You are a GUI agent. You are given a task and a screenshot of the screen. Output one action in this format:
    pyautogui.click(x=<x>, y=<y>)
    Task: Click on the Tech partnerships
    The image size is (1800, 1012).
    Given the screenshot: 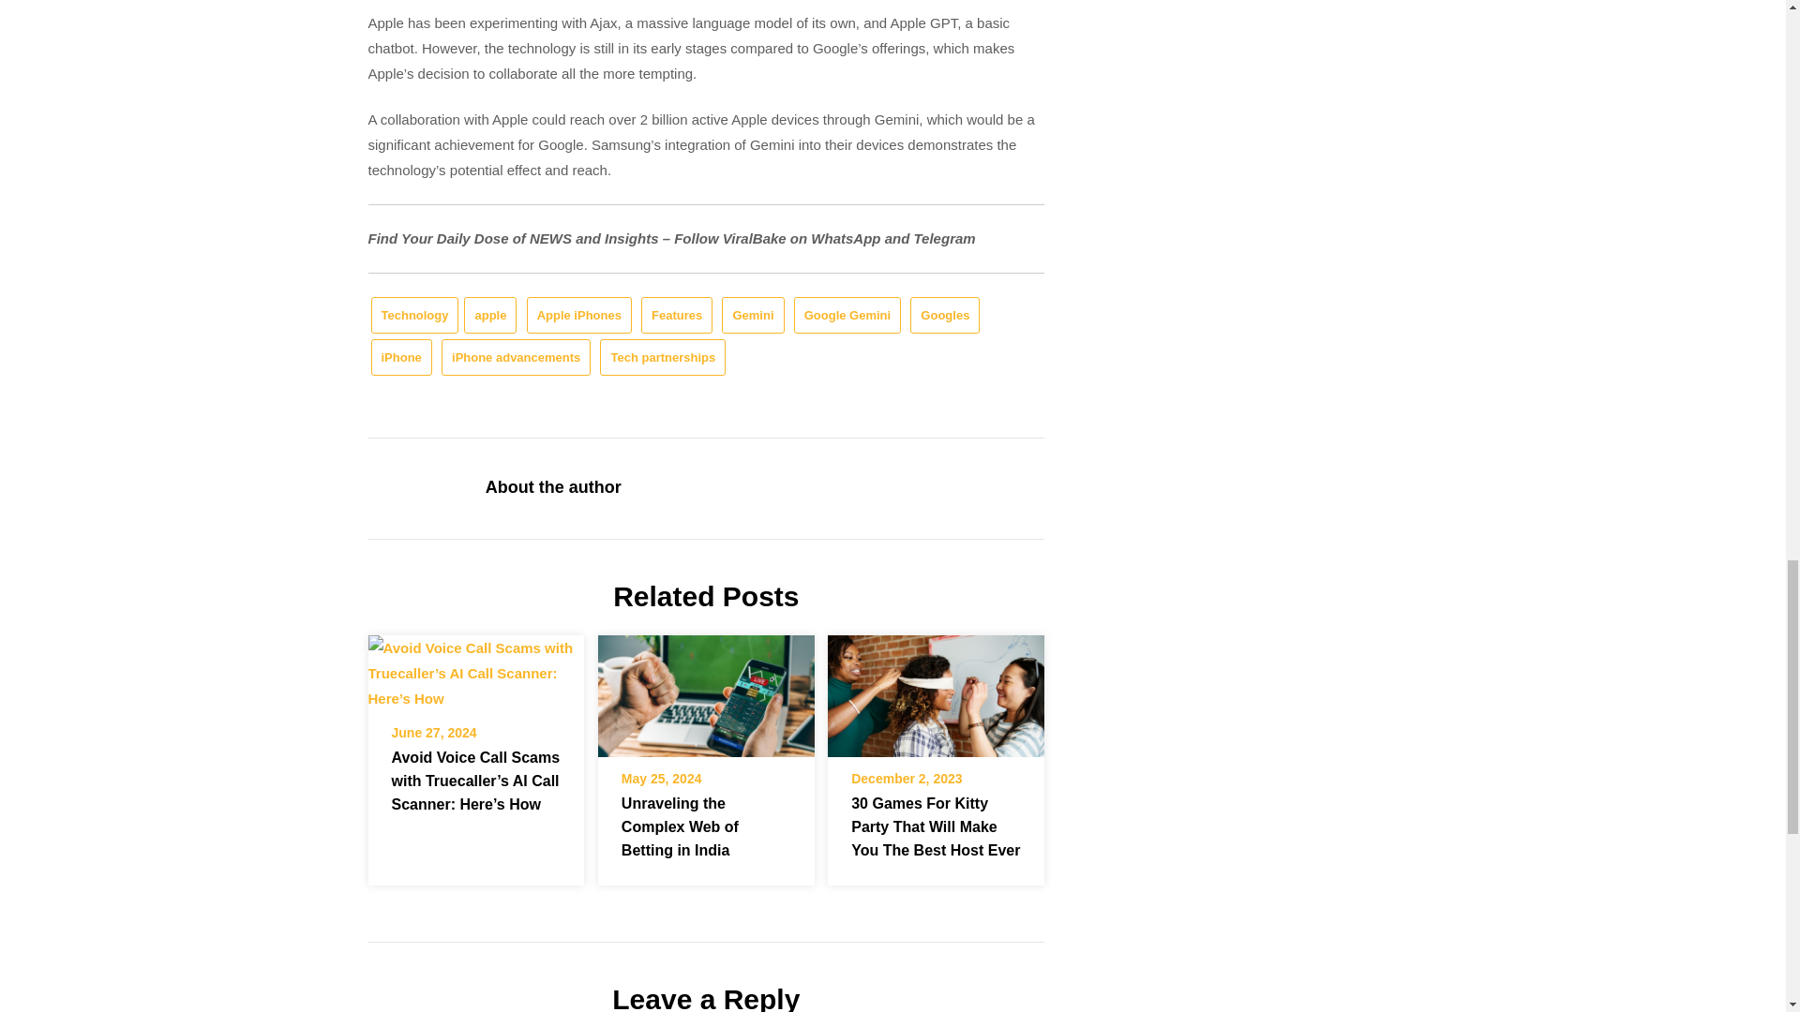 What is the action you would take?
    pyautogui.click(x=662, y=356)
    